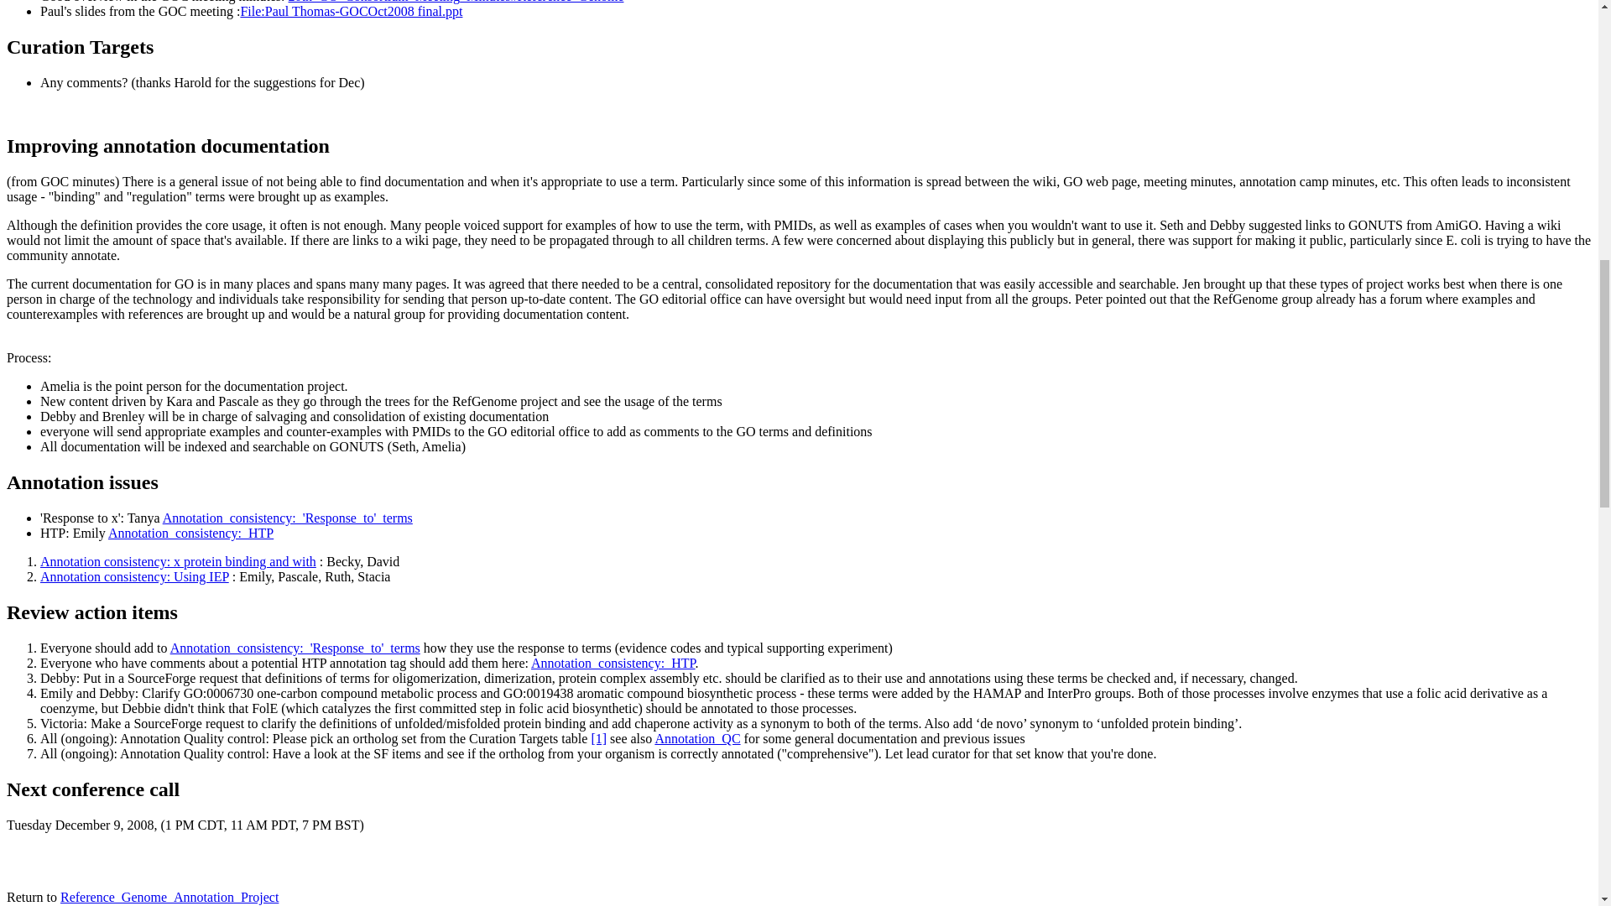  Describe the element at coordinates (295, 648) in the screenshot. I see `Annotation consistency: 'Response to' terms` at that location.